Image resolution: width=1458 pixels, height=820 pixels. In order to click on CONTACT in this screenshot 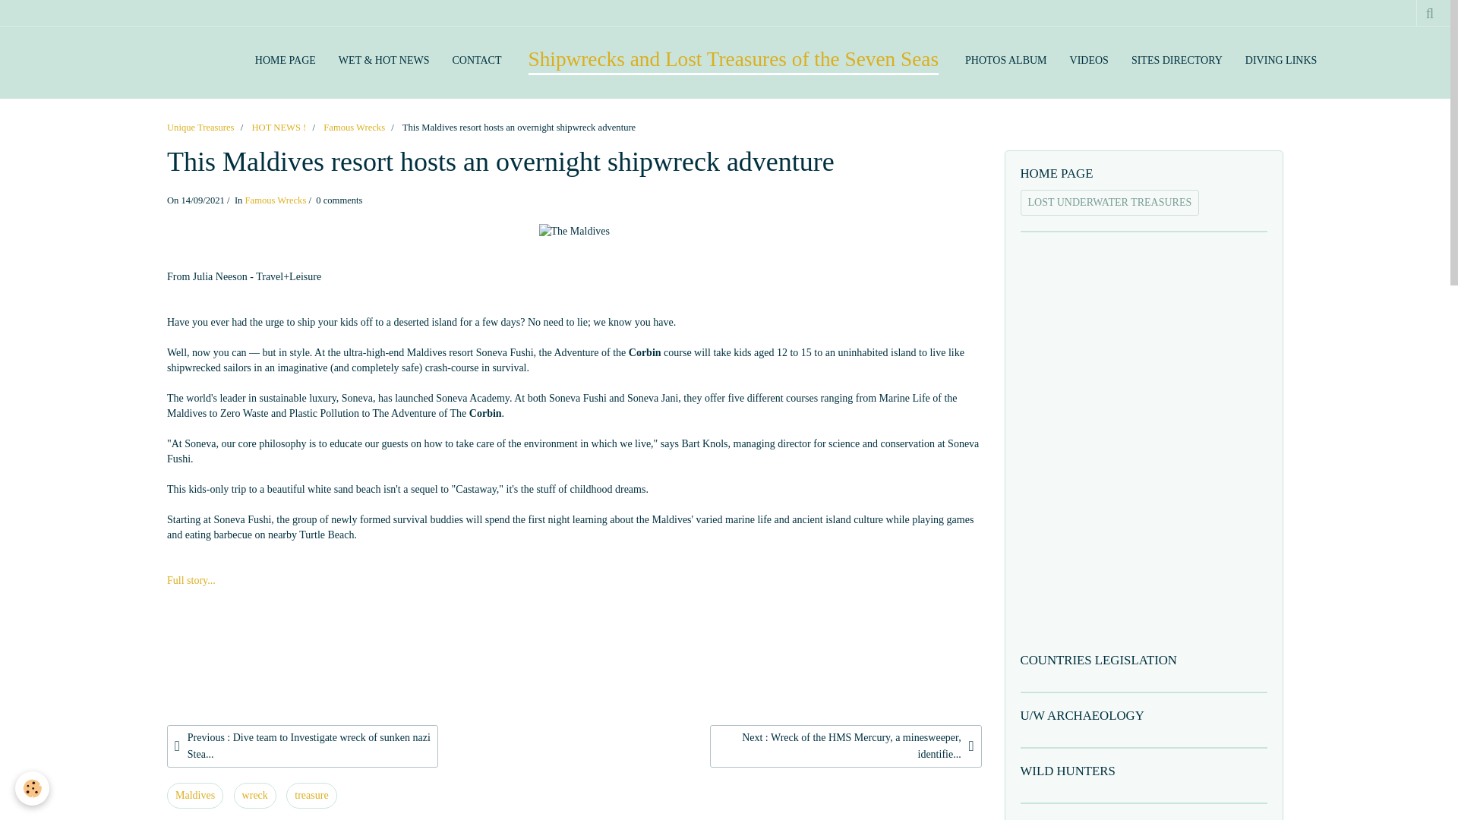, I will do `click(476, 61)`.